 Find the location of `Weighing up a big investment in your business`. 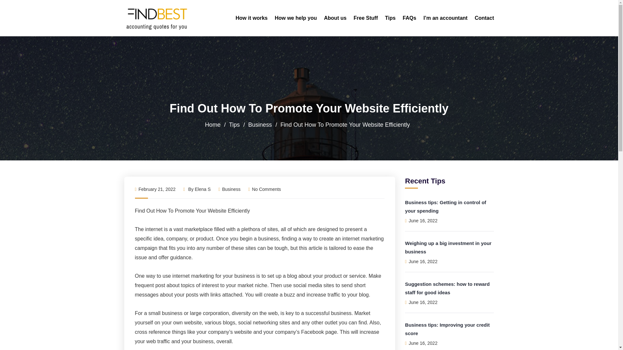

Weighing up a big investment in your business is located at coordinates (448, 247).